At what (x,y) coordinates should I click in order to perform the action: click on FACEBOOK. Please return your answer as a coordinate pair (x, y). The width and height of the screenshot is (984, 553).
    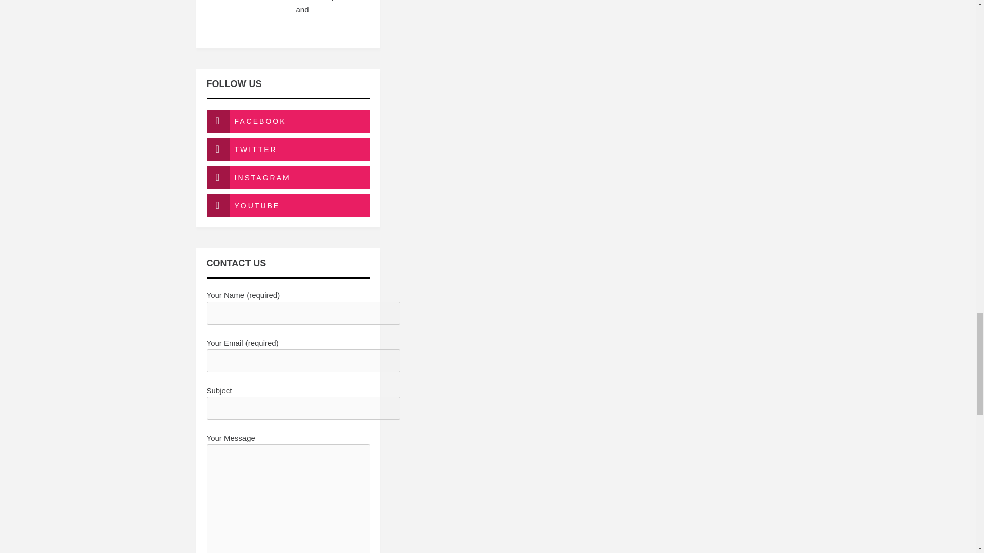
    Looking at the image, I should click on (288, 121).